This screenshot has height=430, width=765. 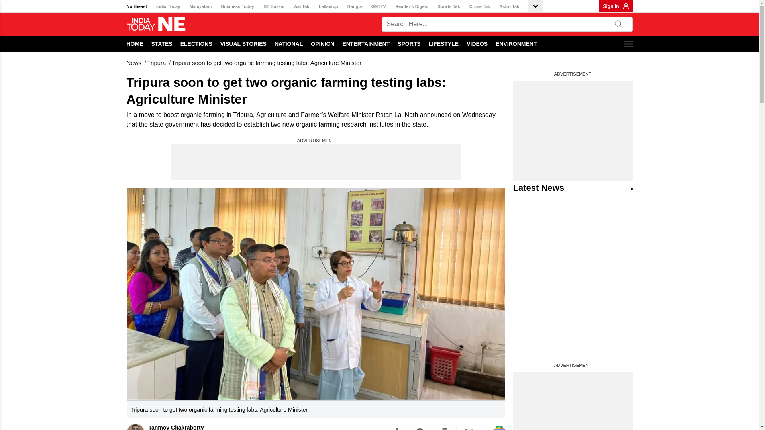 What do you see at coordinates (355, 6) in the screenshot?
I see `Bangla` at bounding box center [355, 6].